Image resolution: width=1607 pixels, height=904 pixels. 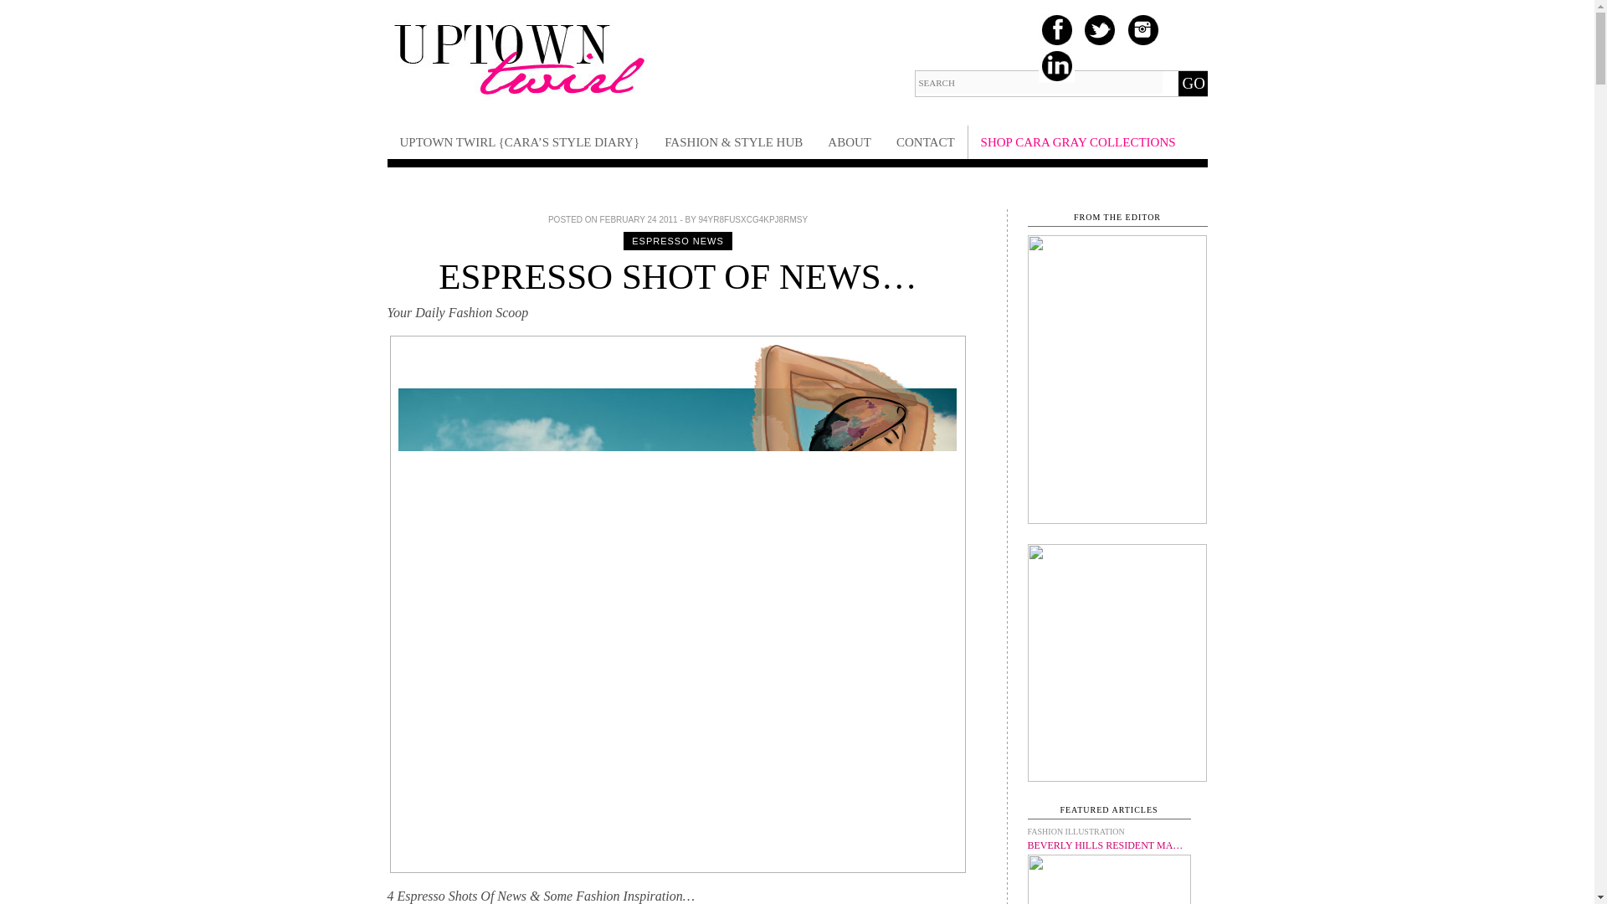 What do you see at coordinates (1193, 84) in the screenshot?
I see `GO` at bounding box center [1193, 84].